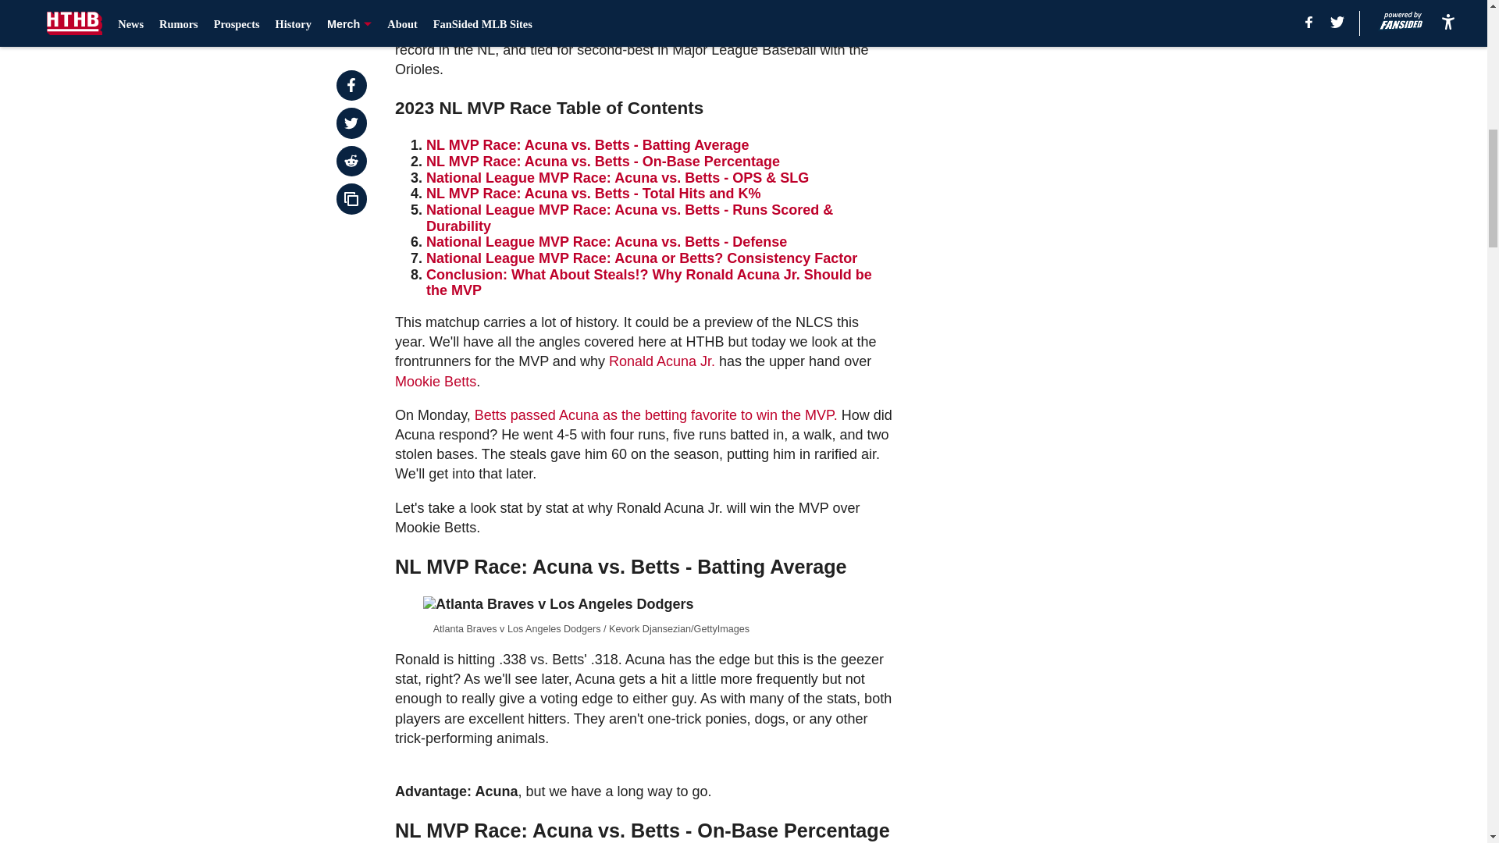 Image resolution: width=1499 pixels, height=843 pixels. What do you see at coordinates (603, 161) in the screenshot?
I see `NL MVP Race: Acuna vs. Betts - On-Base Percentage` at bounding box center [603, 161].